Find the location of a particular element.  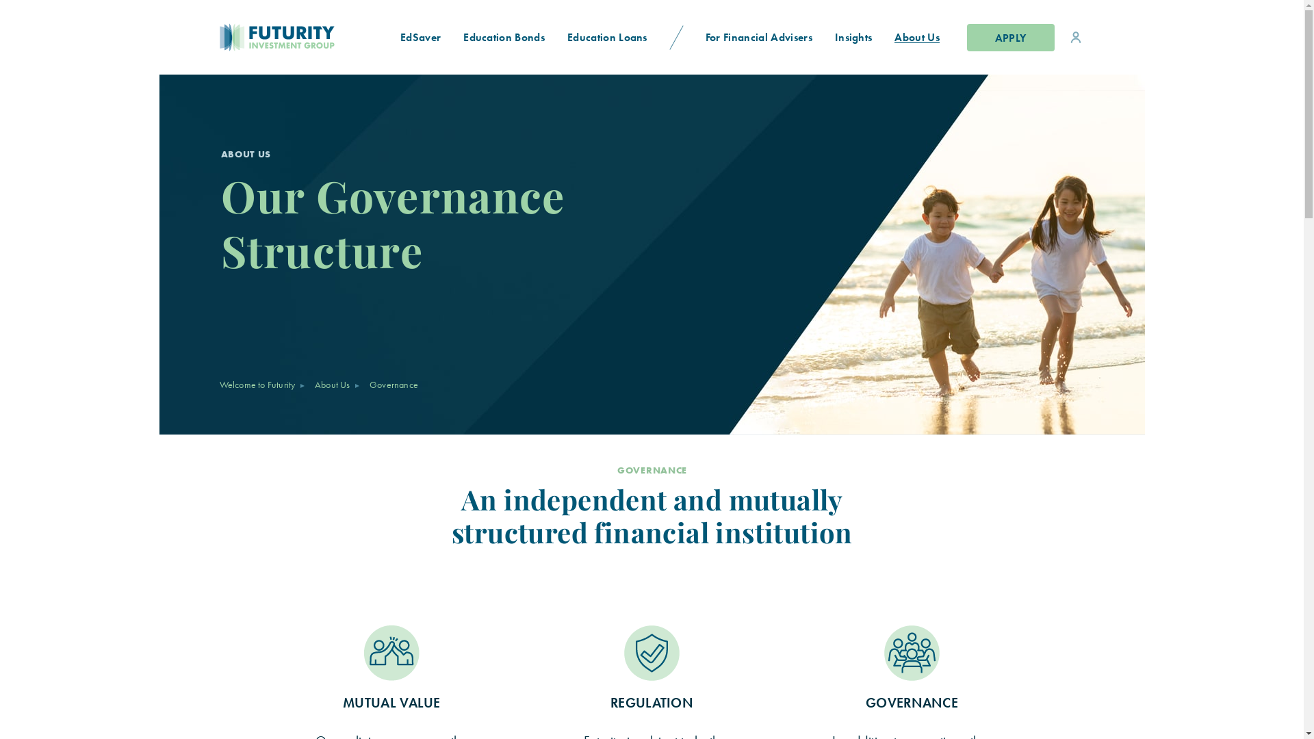

About Us is located at coordinates (917, 37).